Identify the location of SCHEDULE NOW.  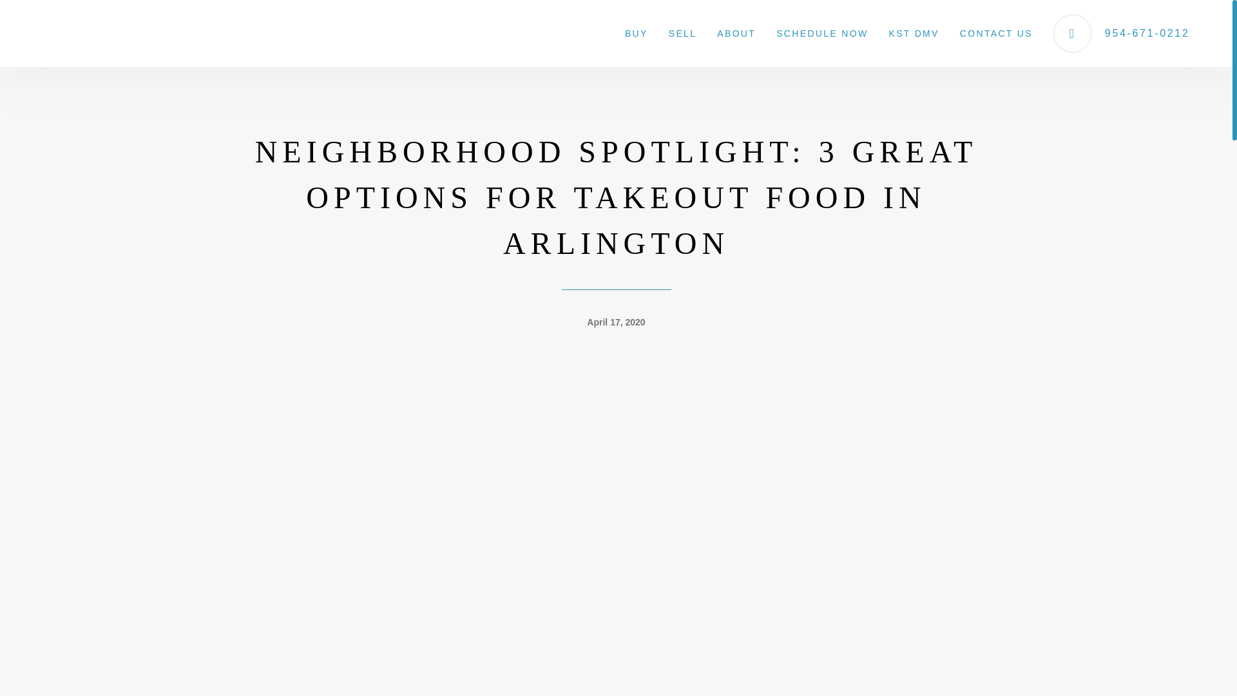
(822, 34).